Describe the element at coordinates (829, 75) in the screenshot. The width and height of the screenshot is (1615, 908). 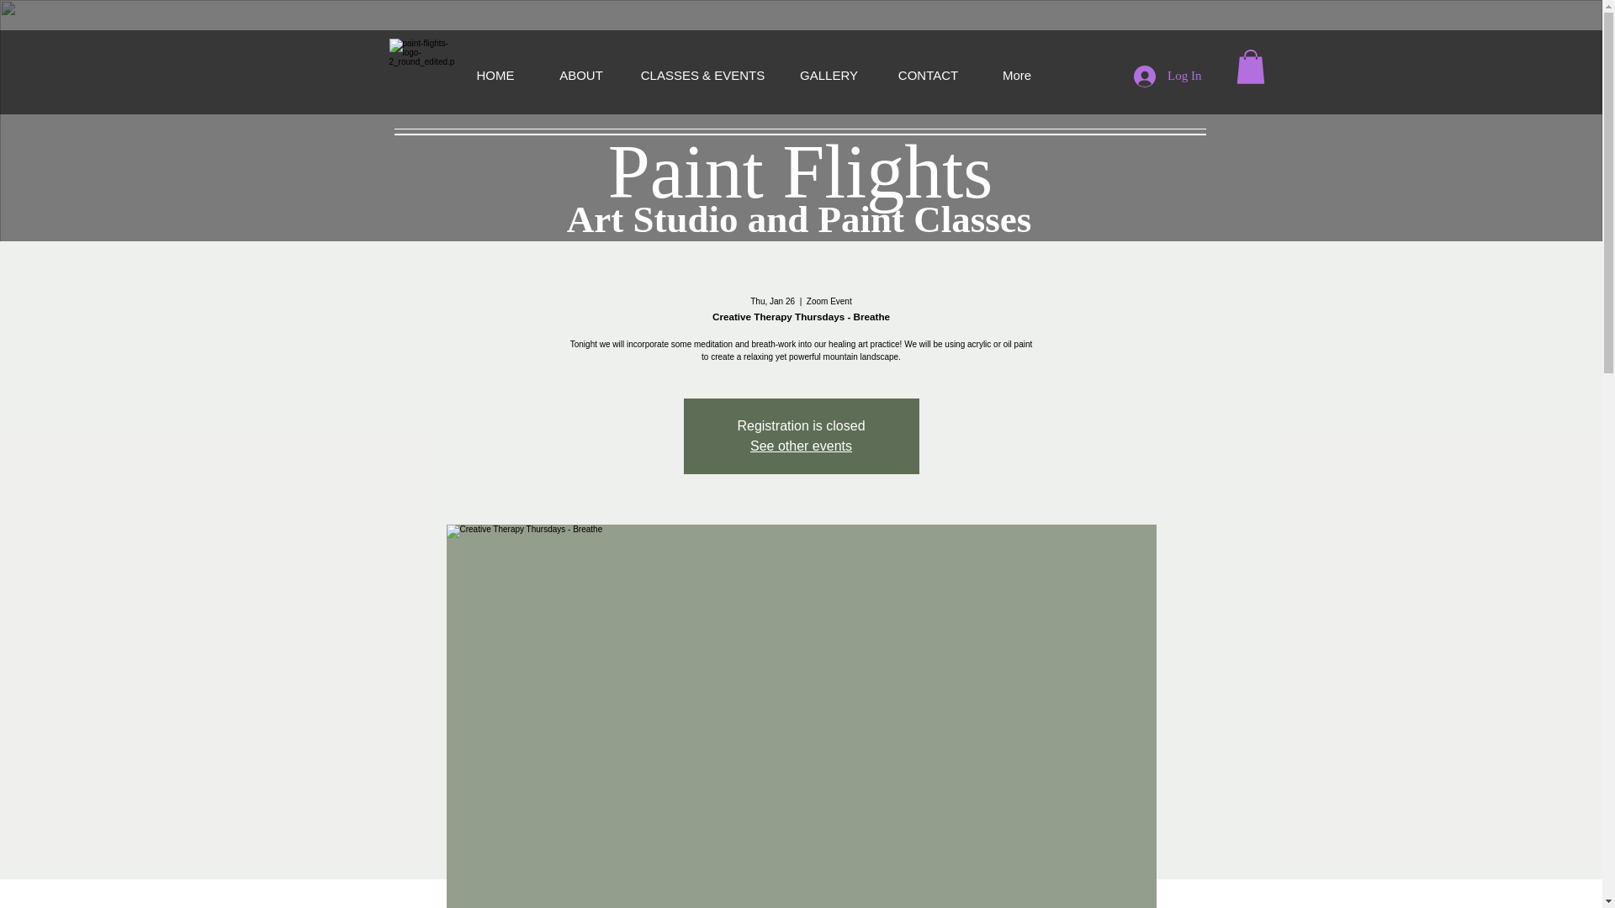
I see `GALLERY` at that location.